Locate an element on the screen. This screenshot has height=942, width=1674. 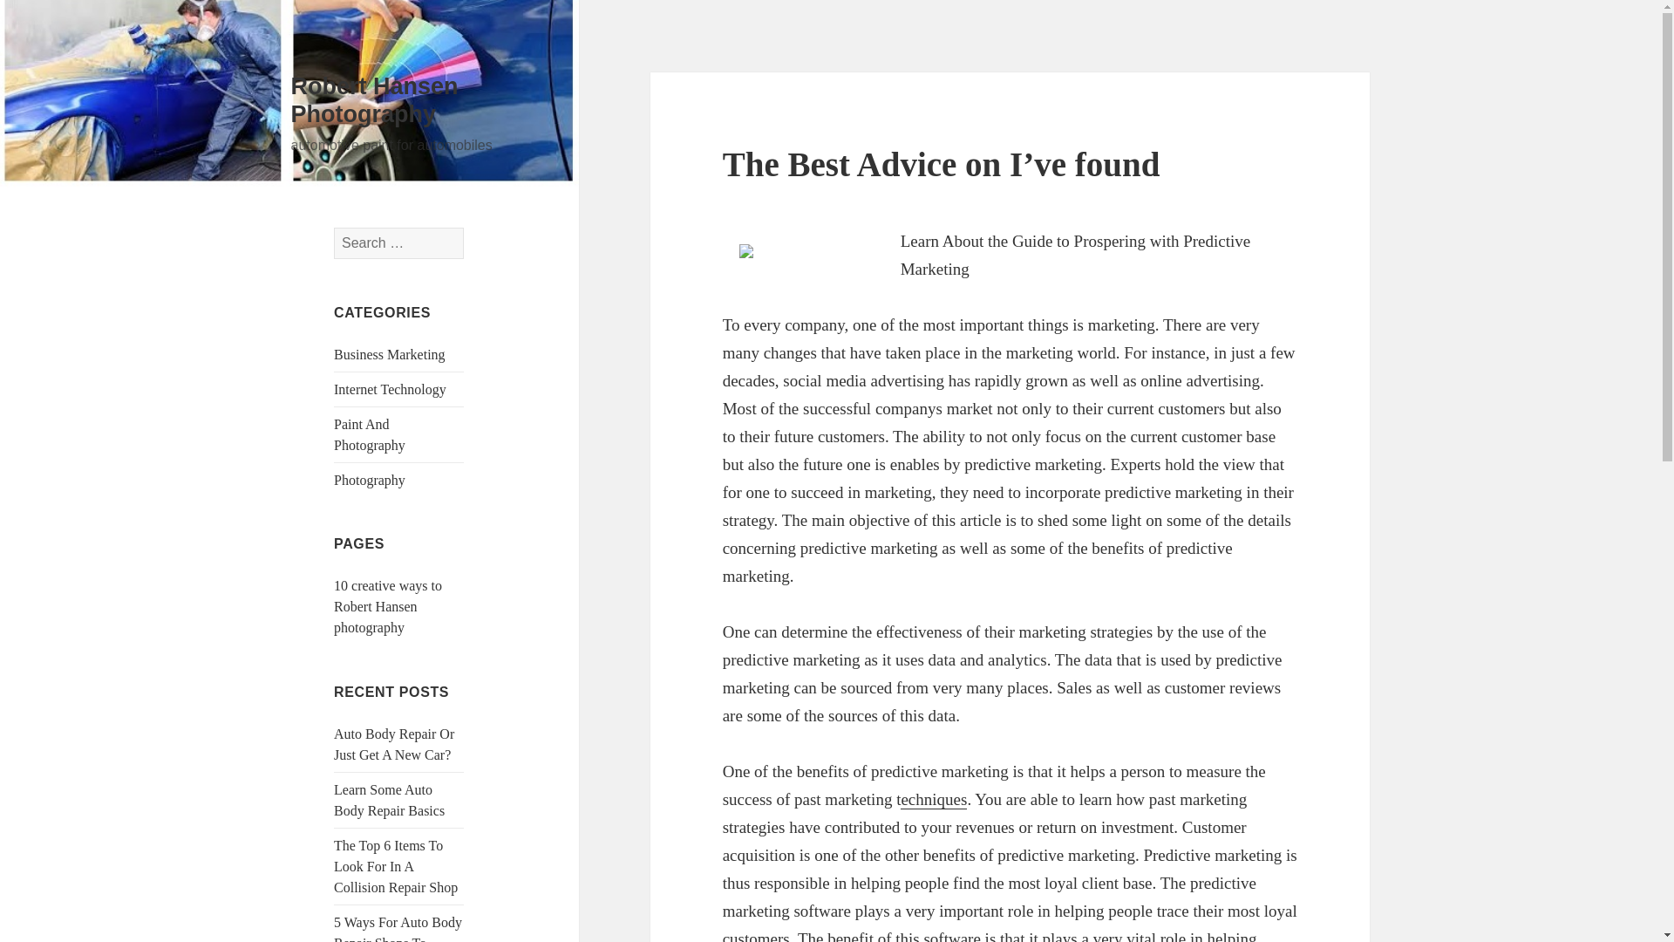
The Top 6 Items To Look For In A Collision Repair Shop is located at coordinates (395, 867).